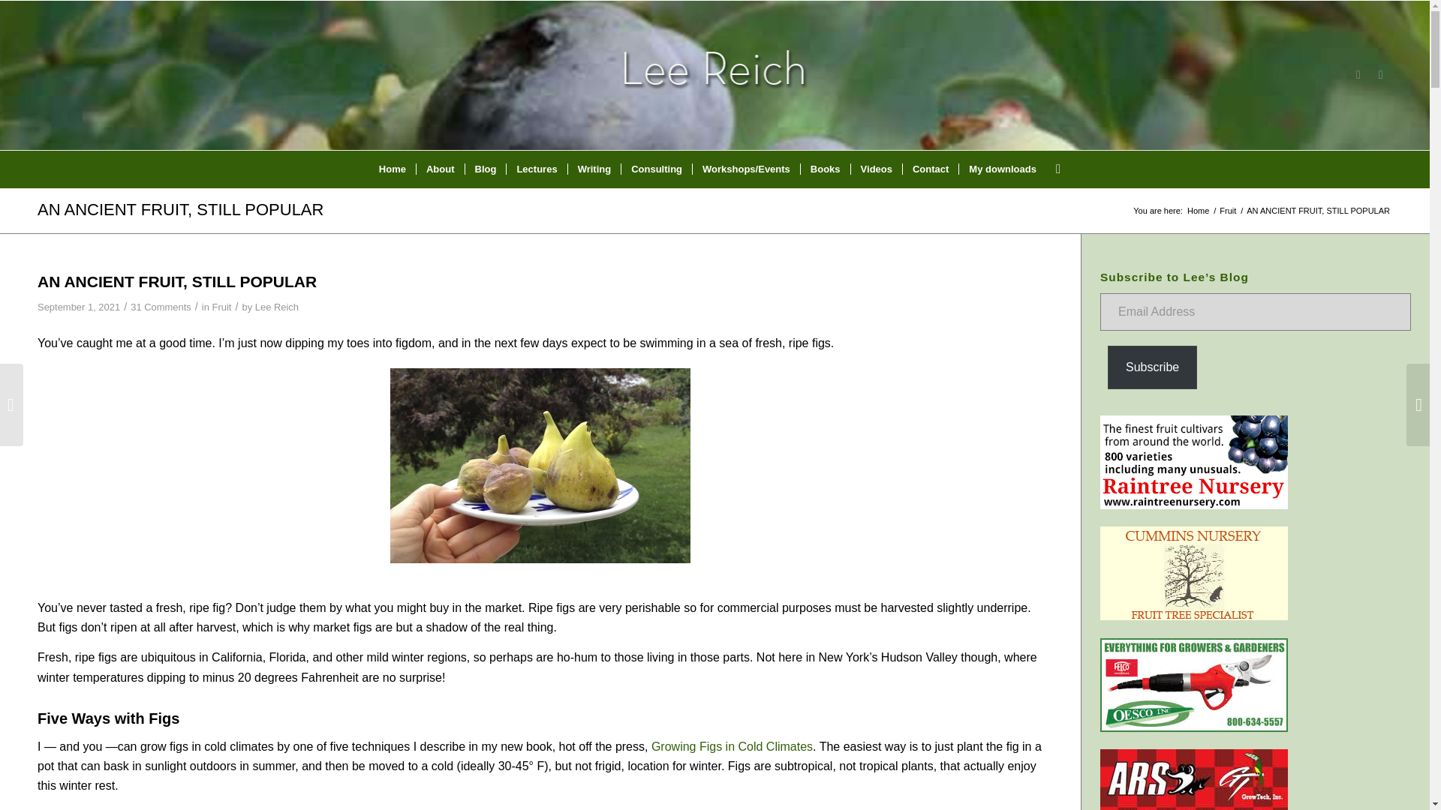 The image size is (1441, 810). What do you see at coordinates (485, 169) in the screenshot?
I see `Blog` at bounding box center [485, 169].